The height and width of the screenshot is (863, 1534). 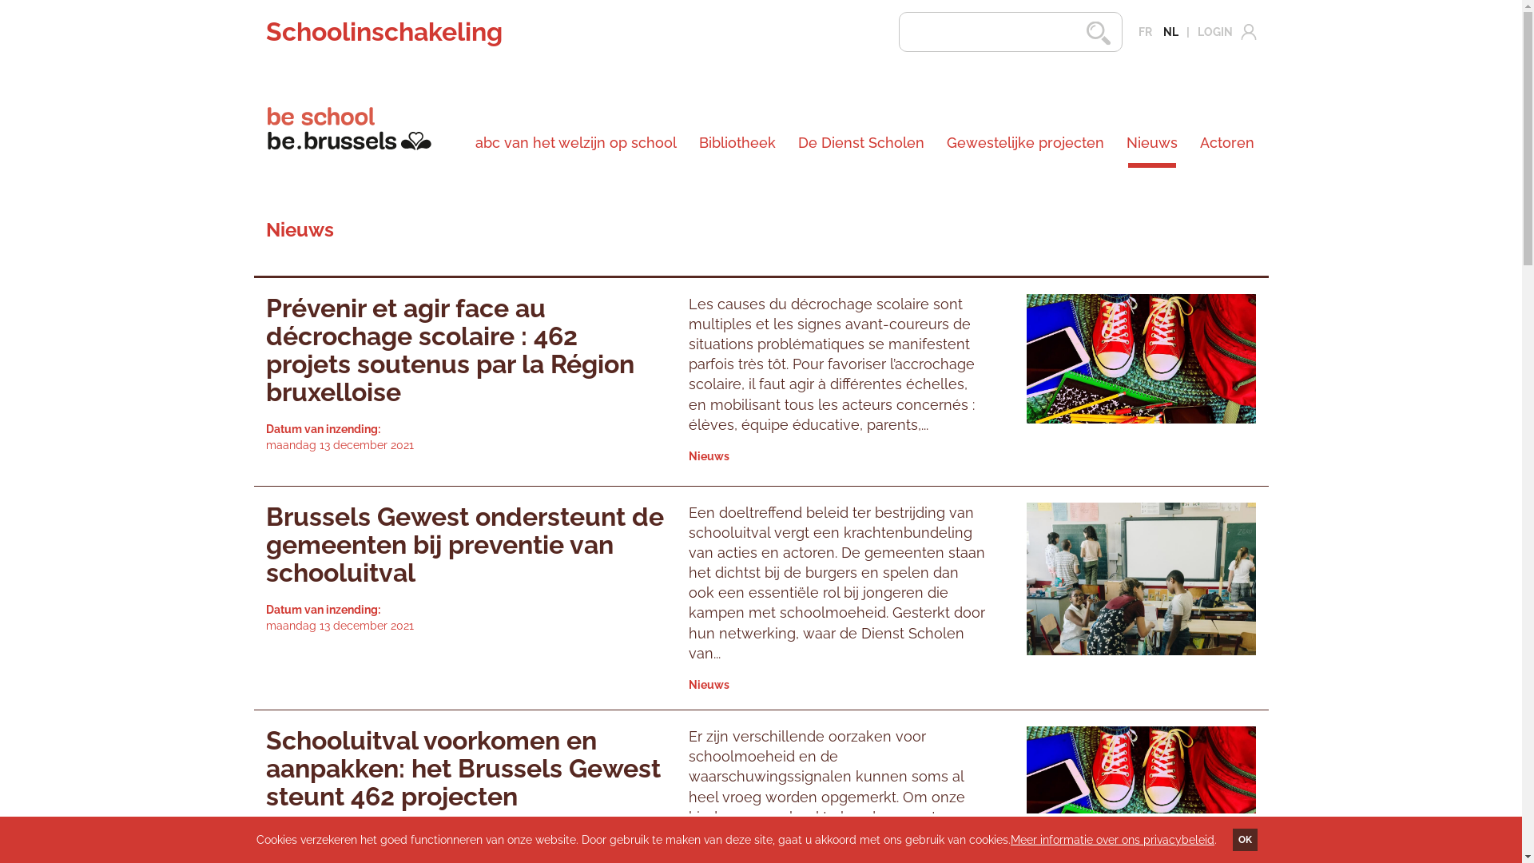 I want to click on FR, so click(x=1144, y=32).